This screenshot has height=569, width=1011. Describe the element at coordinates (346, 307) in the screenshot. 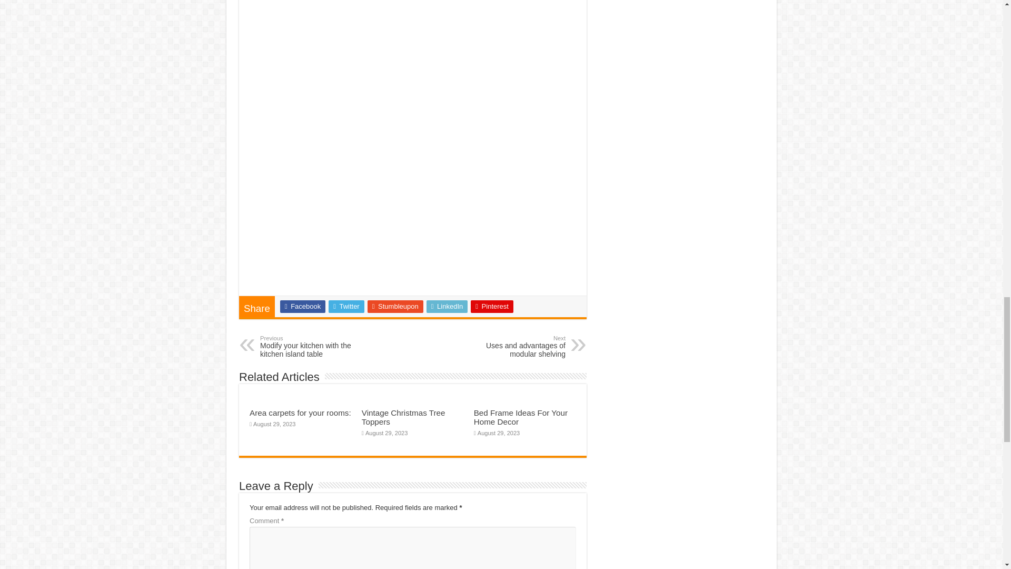

I see `Facebook` at that location.